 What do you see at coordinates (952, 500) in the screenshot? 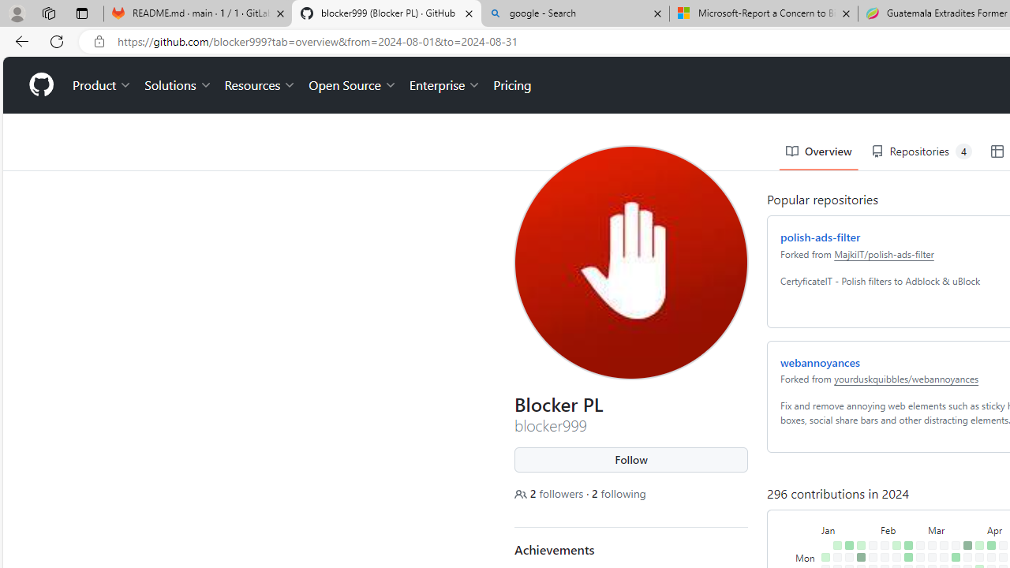
I see `5 contributions on March 18th.` at bounding box center [952, 500].